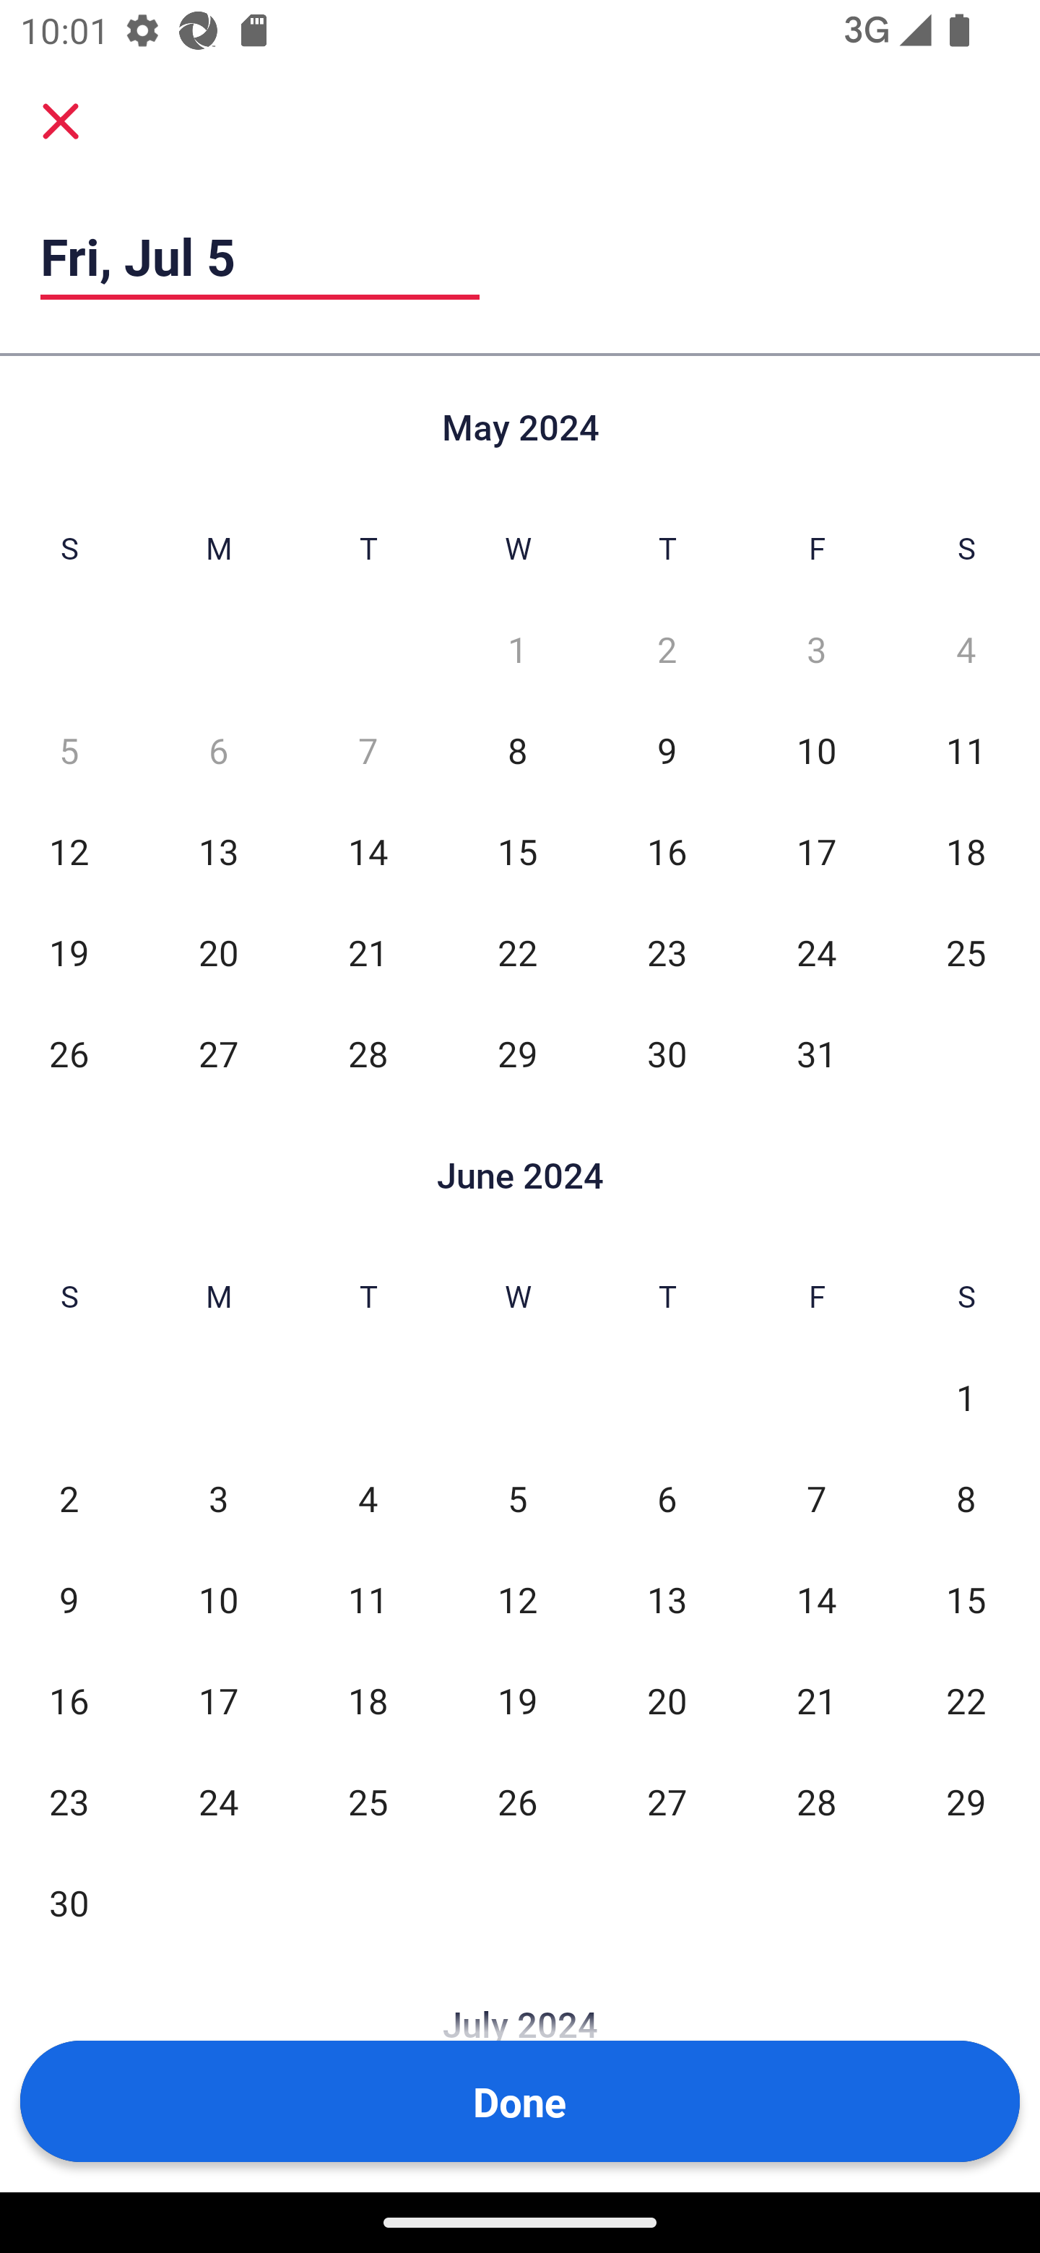 The width and height of the screenshot is (1040, 2253). Describe the element at coordinates (69, 750) in the screenshot. I see `5 Sun, May 5, Not Selected` at that location.